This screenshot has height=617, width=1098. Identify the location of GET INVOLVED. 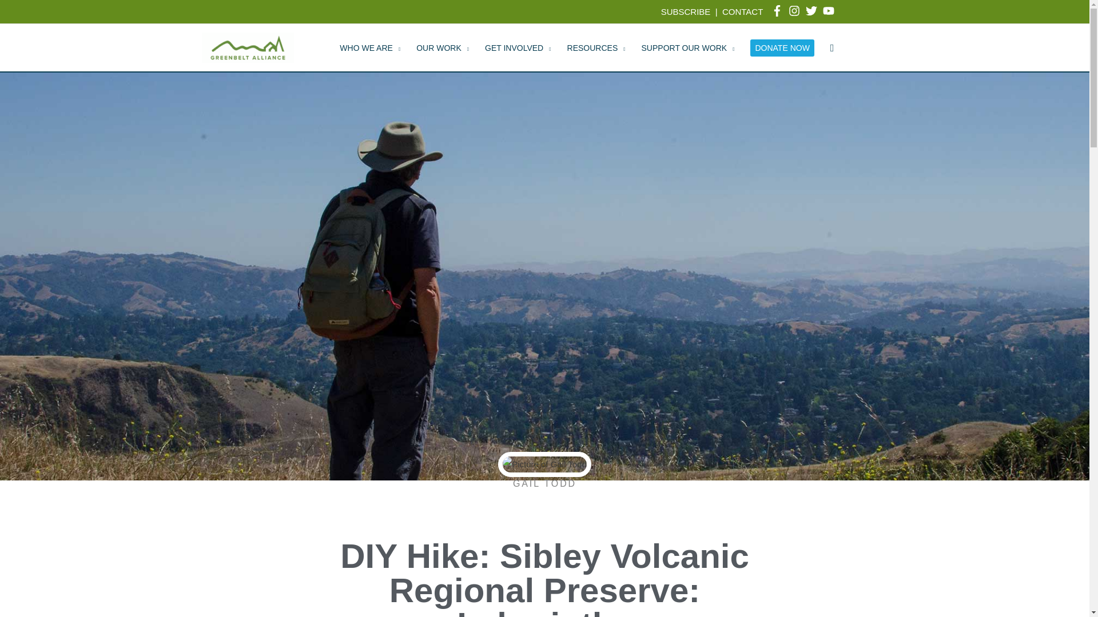
(518, 48).